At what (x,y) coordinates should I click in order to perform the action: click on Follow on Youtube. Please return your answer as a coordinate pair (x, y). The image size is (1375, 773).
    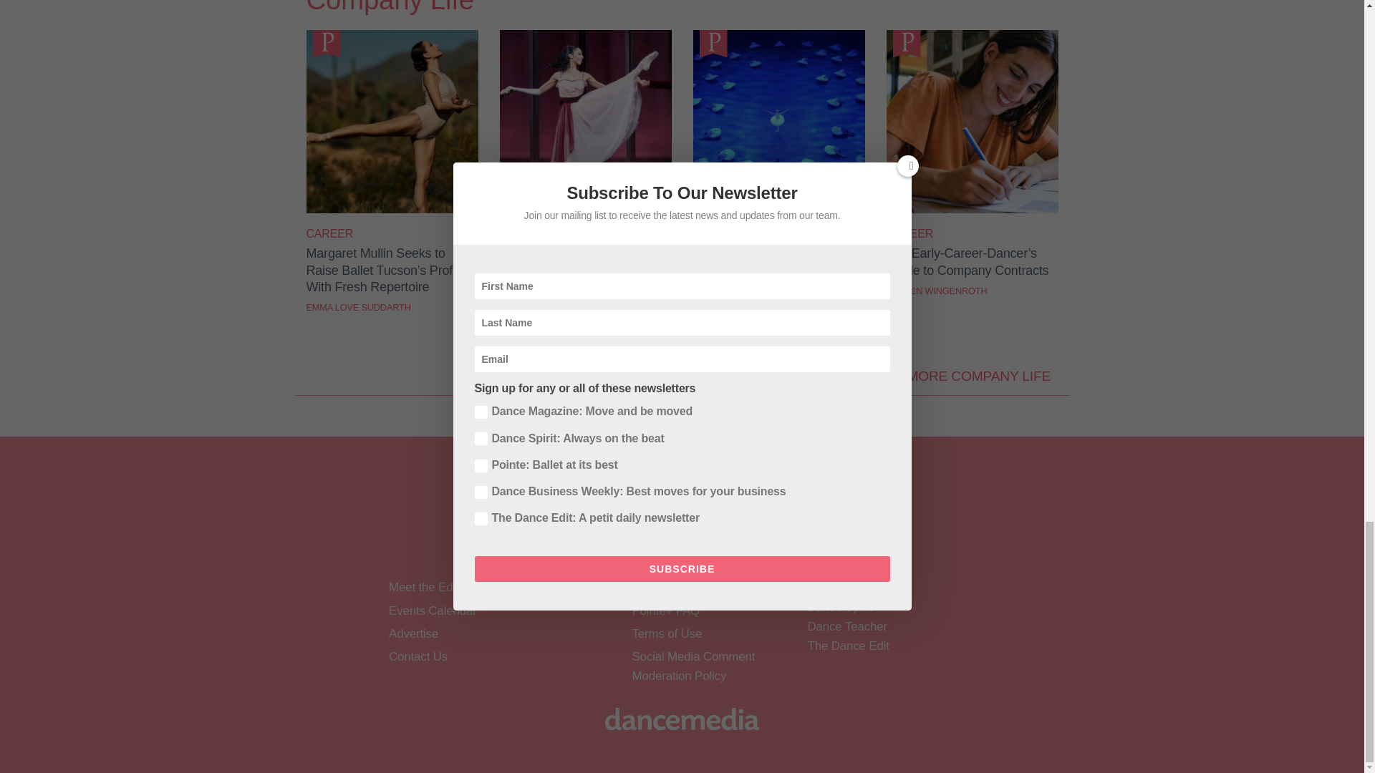
    Looking at the image, I should click on (700, 547).